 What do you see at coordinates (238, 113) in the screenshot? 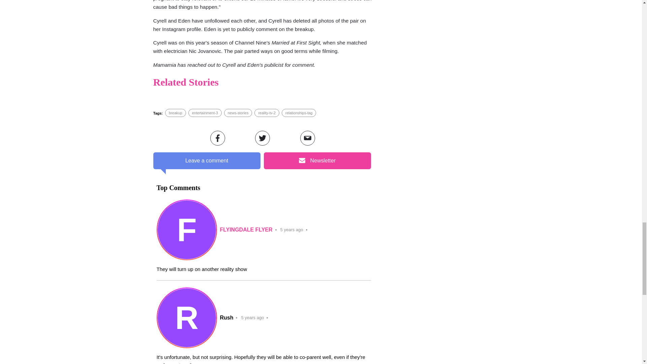
I see `news-stories` at bounding box center [238, 113].